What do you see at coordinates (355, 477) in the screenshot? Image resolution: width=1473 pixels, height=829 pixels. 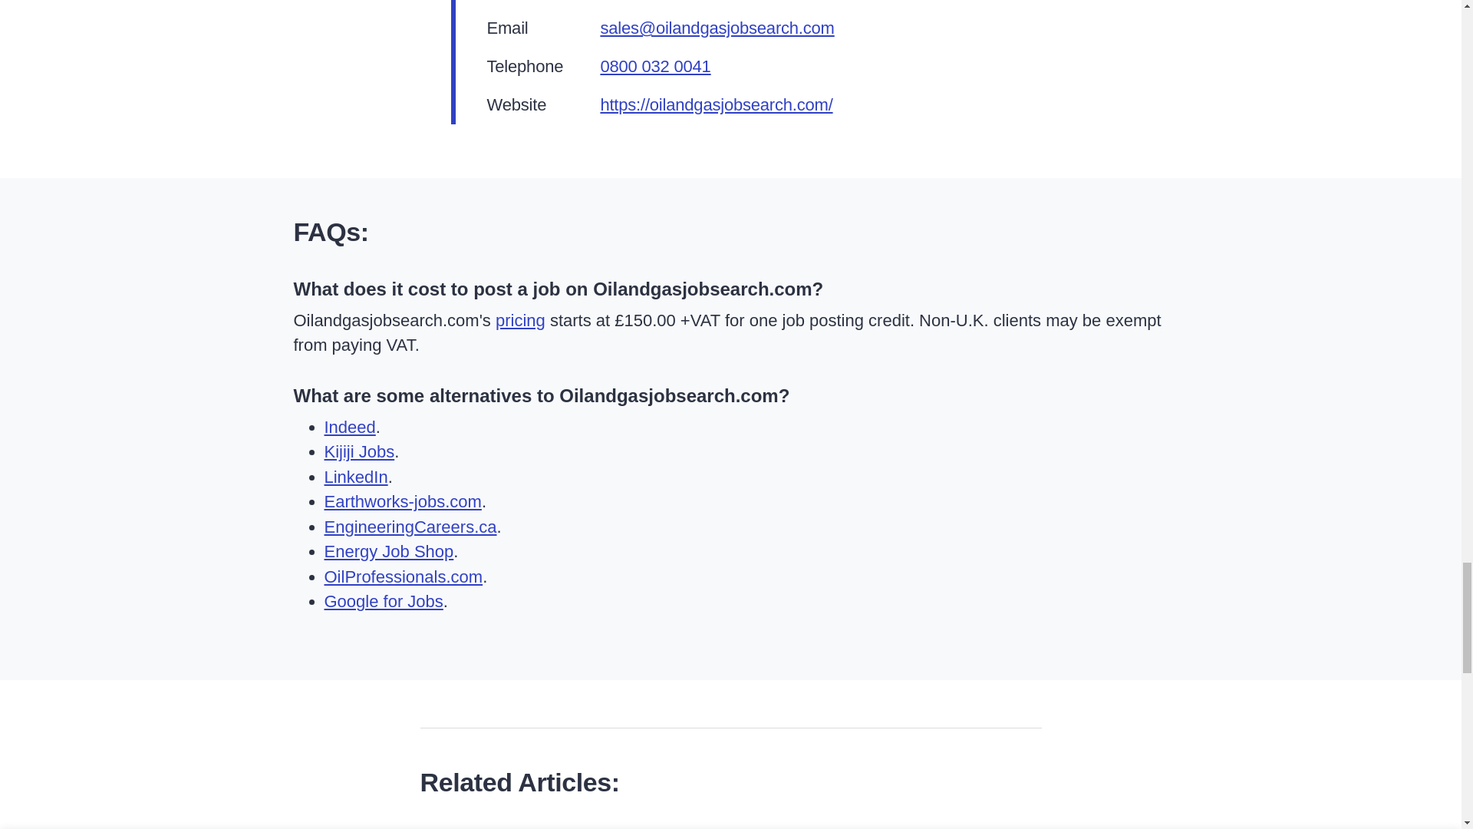 I see `LinkedIn` at bounding box center [355, 477].